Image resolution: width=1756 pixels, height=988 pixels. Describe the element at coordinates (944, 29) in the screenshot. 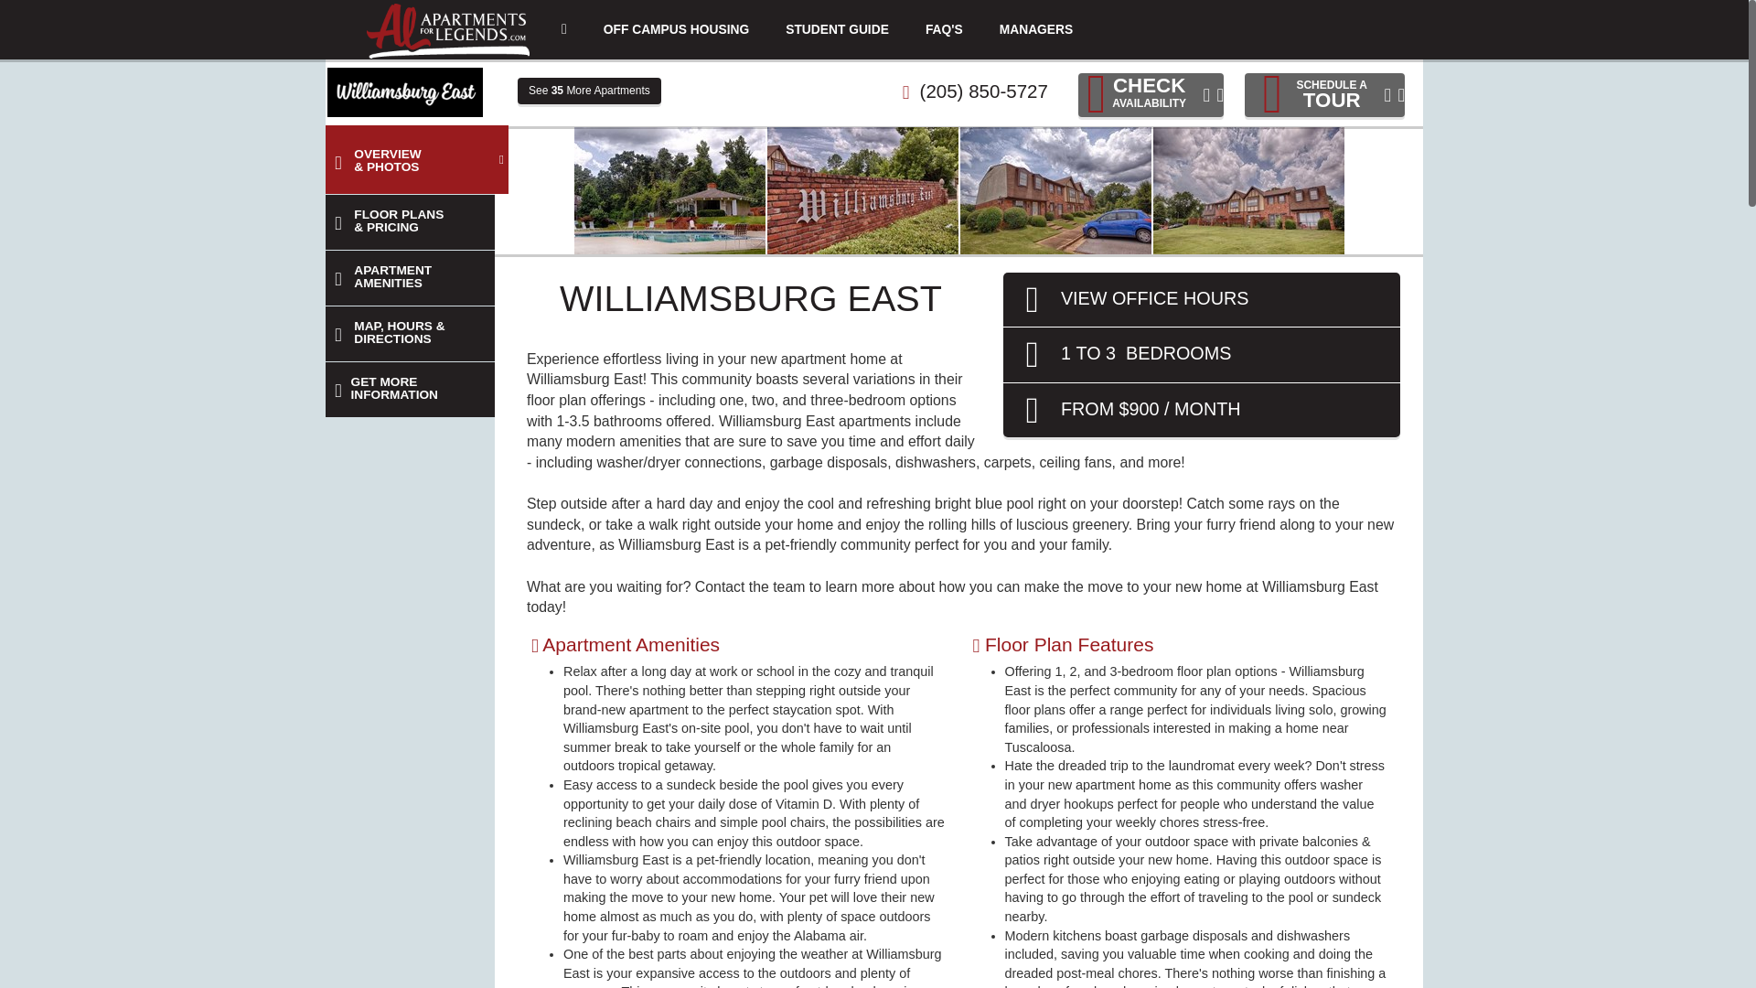

I see `UA Student Guide` at that location.